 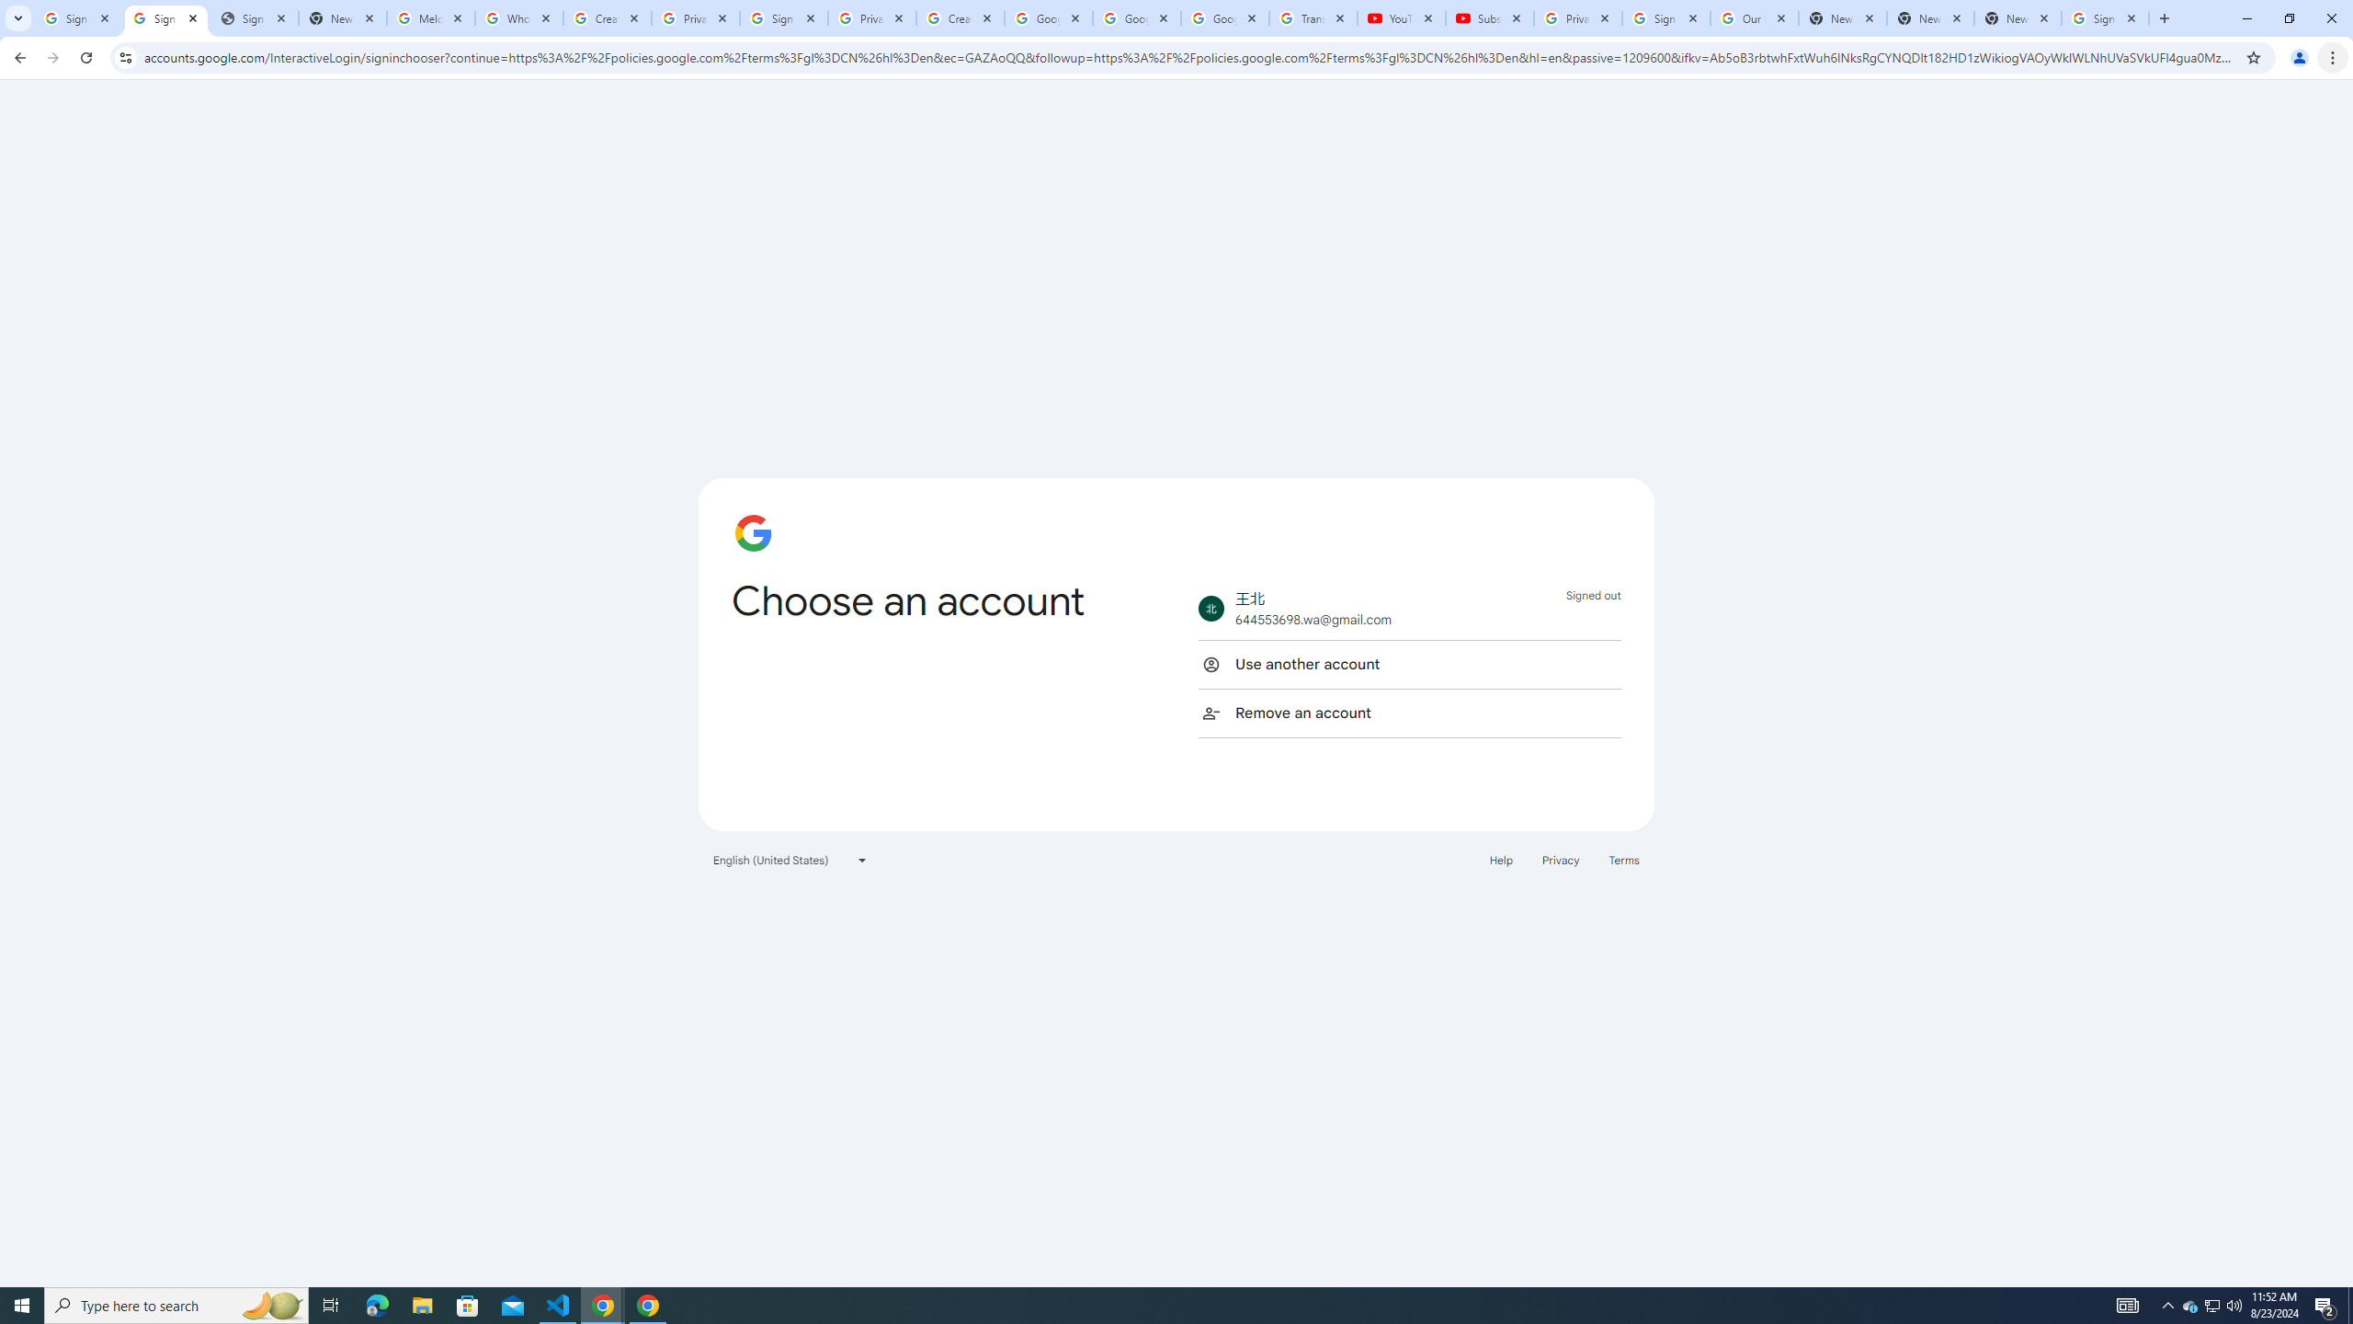 What do you see at coordinates (1665, 18) in the screenshot?
I see `Sign in - Google Accounts` at bounding box center [1665, 18].